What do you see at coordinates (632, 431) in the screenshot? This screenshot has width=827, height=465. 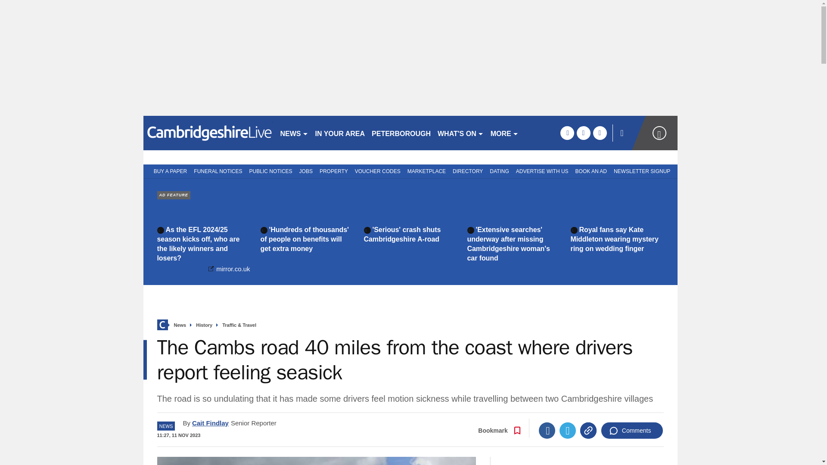 I see `Comments` at bounding box center [632, 431].